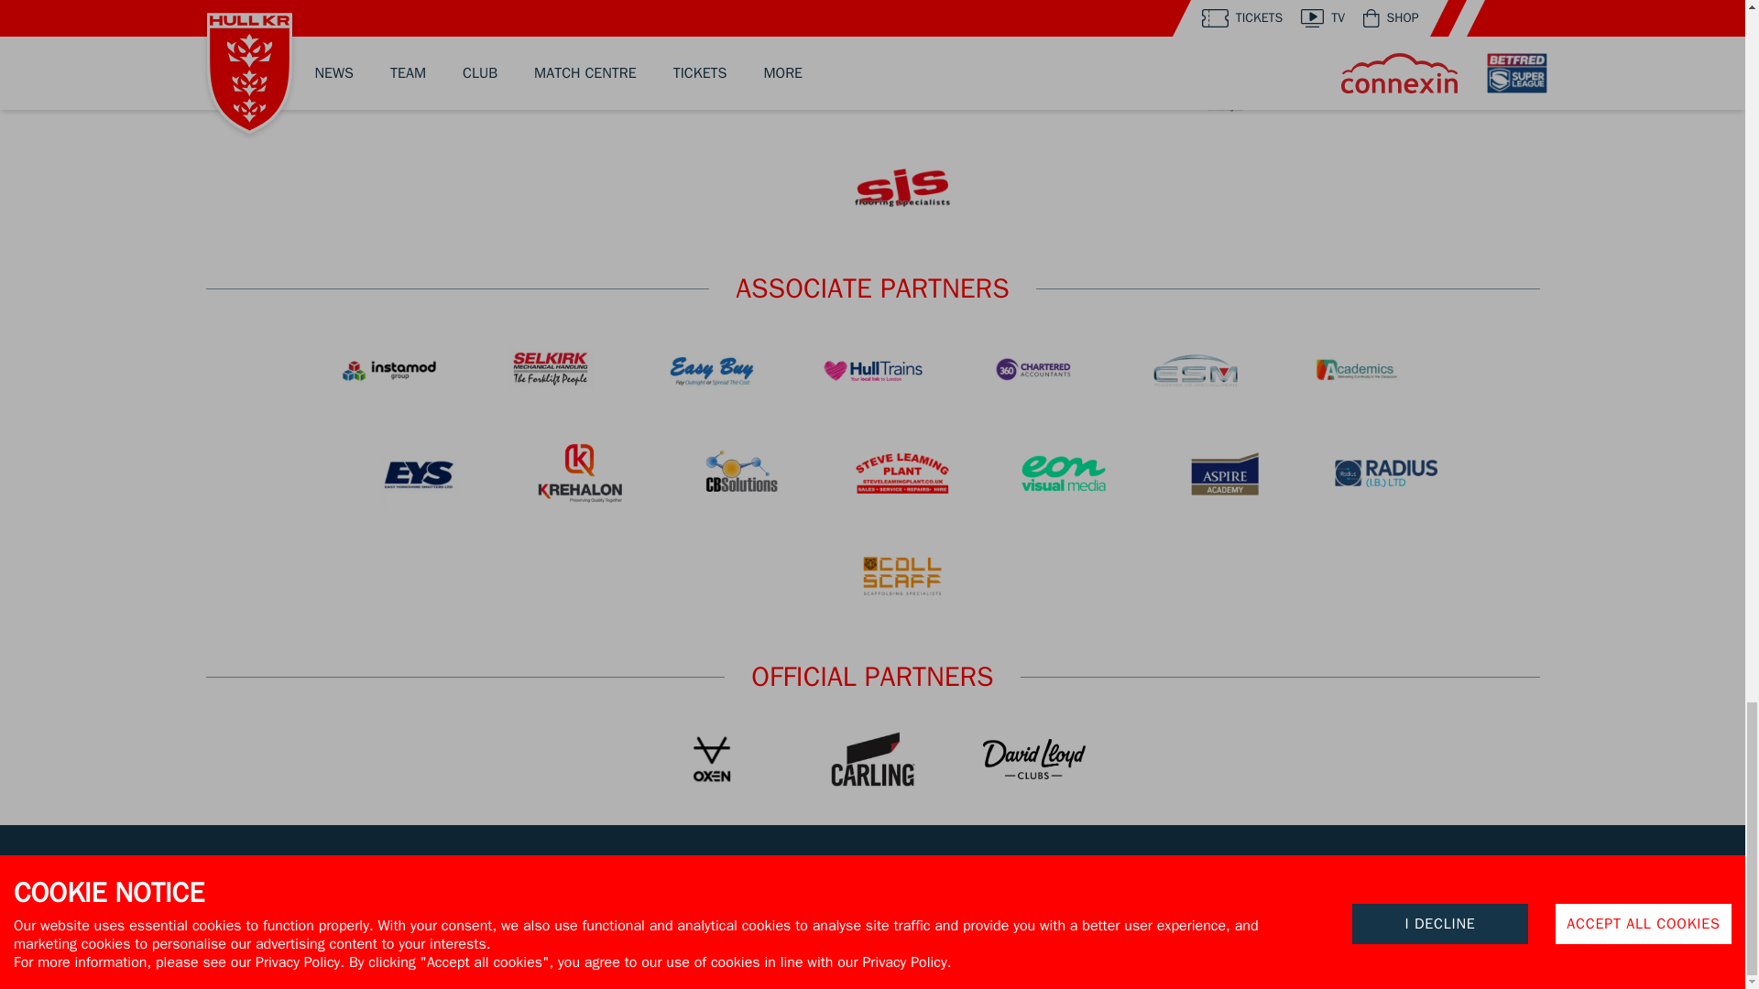 Image resolution: width=1759 pixels, height=989 pixels. What do you see at coordinates (1385, 84) in the screenshot?
I see `Designs` at bounding box center [1385, 84].